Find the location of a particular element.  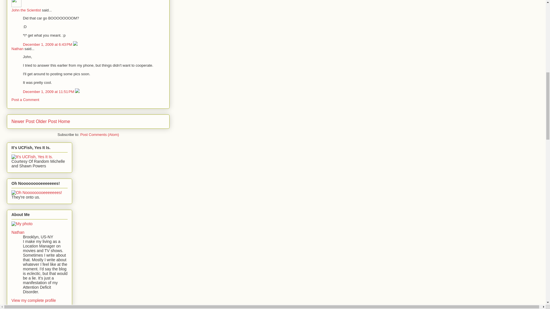

Nathan is located at coordinates (17, 49).